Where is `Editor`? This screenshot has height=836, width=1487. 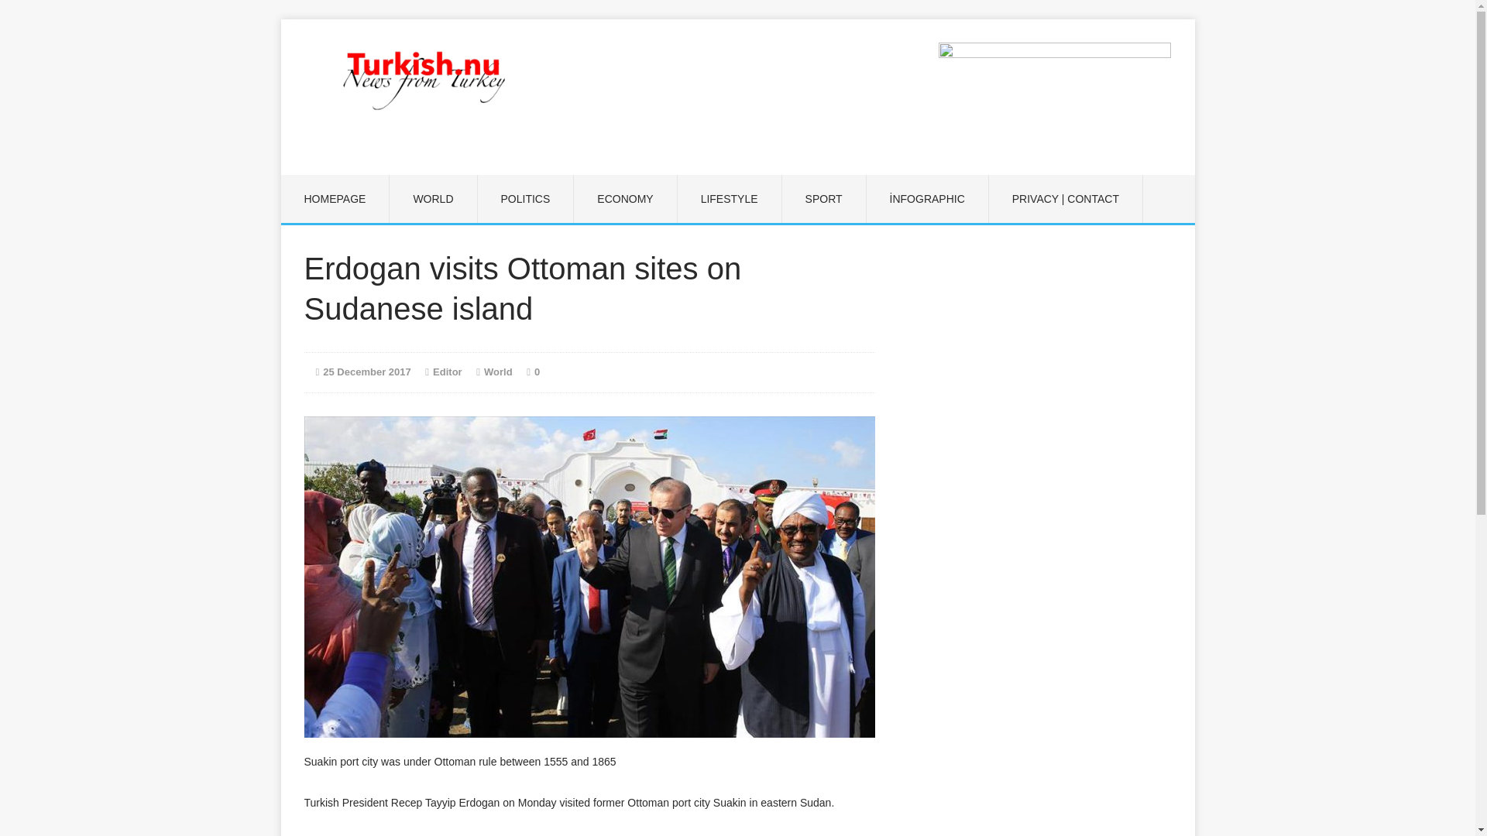 Editor is located at coordinates (448, 372).